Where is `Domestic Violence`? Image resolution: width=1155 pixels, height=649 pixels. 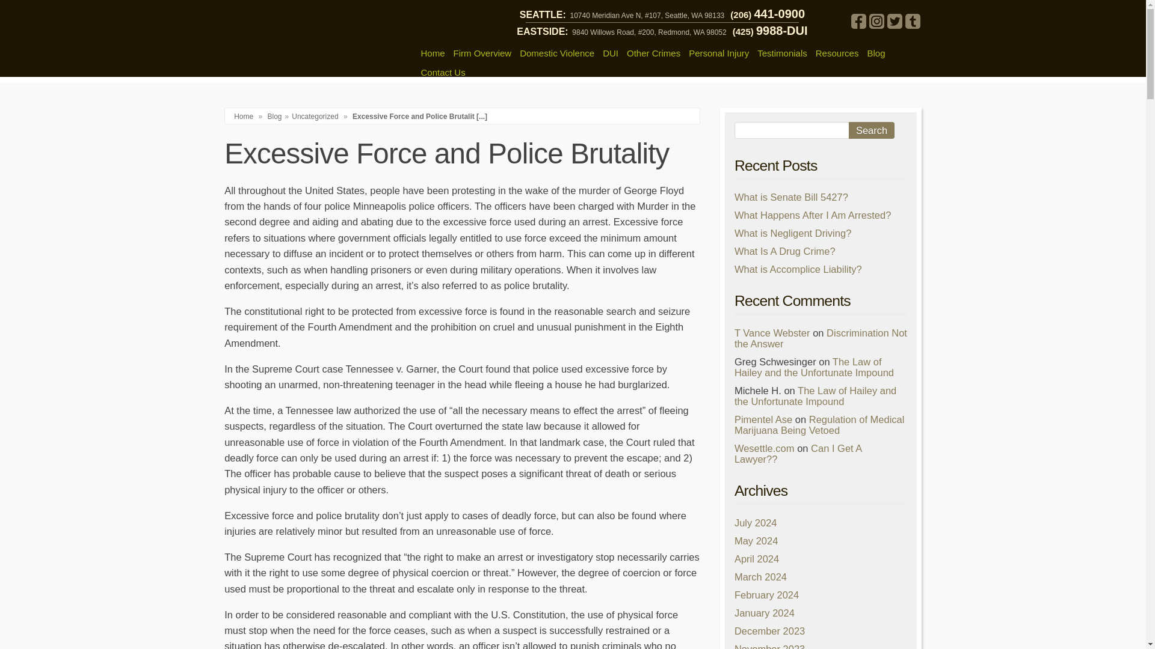
Domestic Violence is located at coordinates (556, 53).